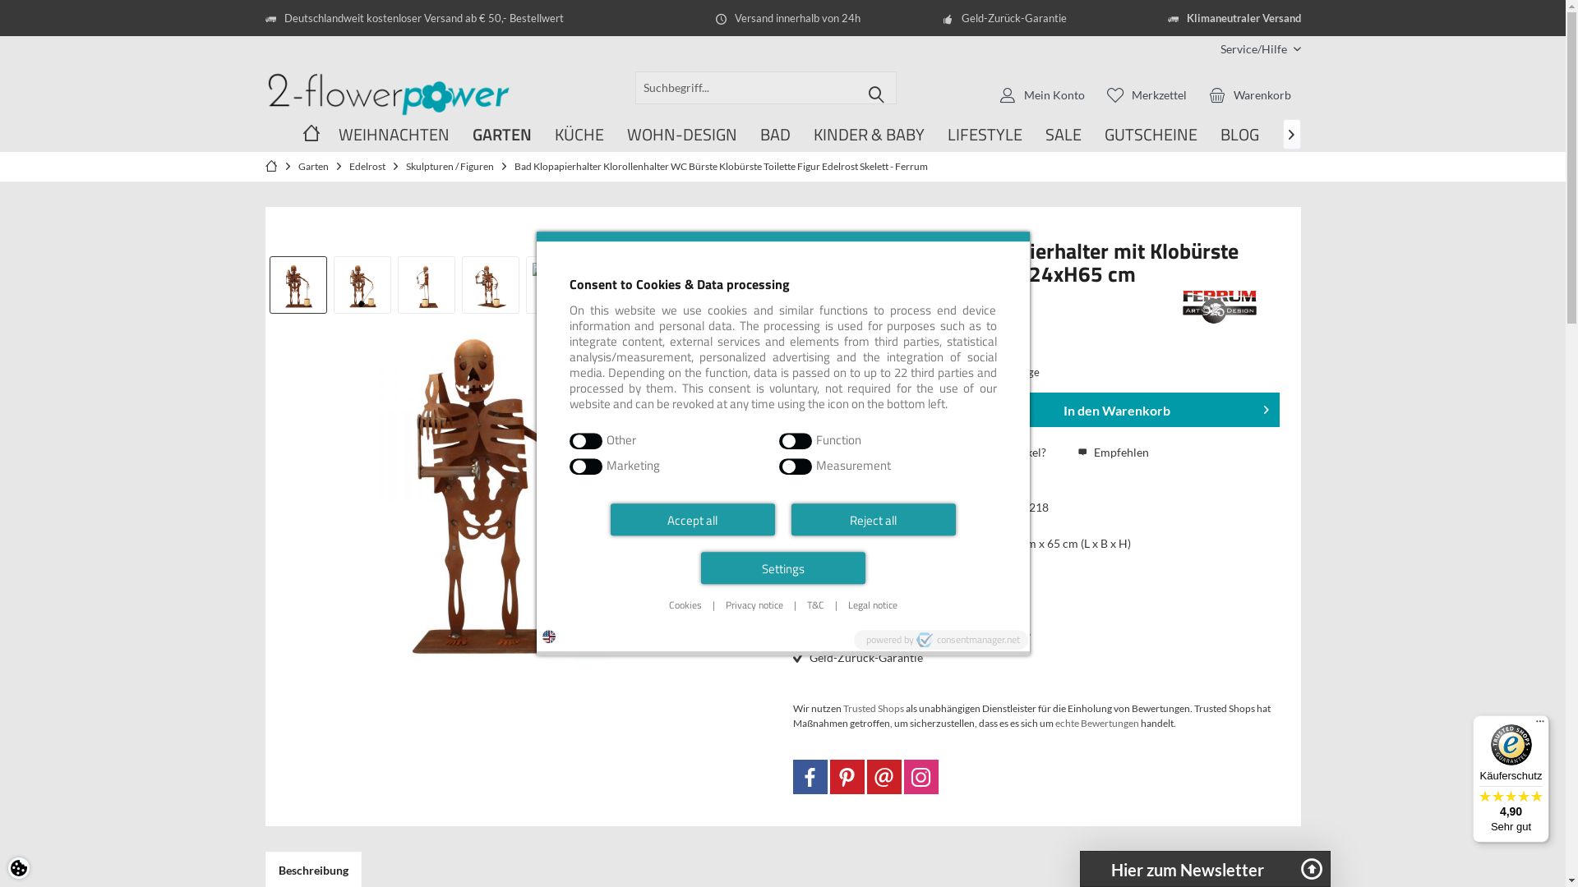 This screenshot has width=1578, height=887. I want to click on WEIHNACHTEN, so click(394, 135).